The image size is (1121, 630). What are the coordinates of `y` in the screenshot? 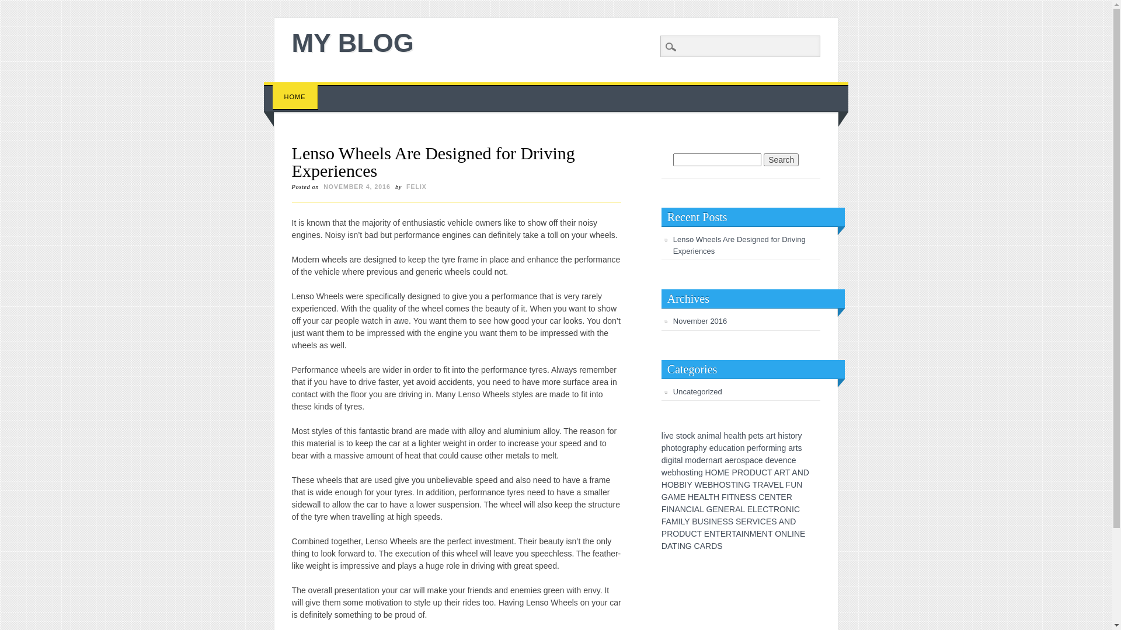 It's located at (800, 436).